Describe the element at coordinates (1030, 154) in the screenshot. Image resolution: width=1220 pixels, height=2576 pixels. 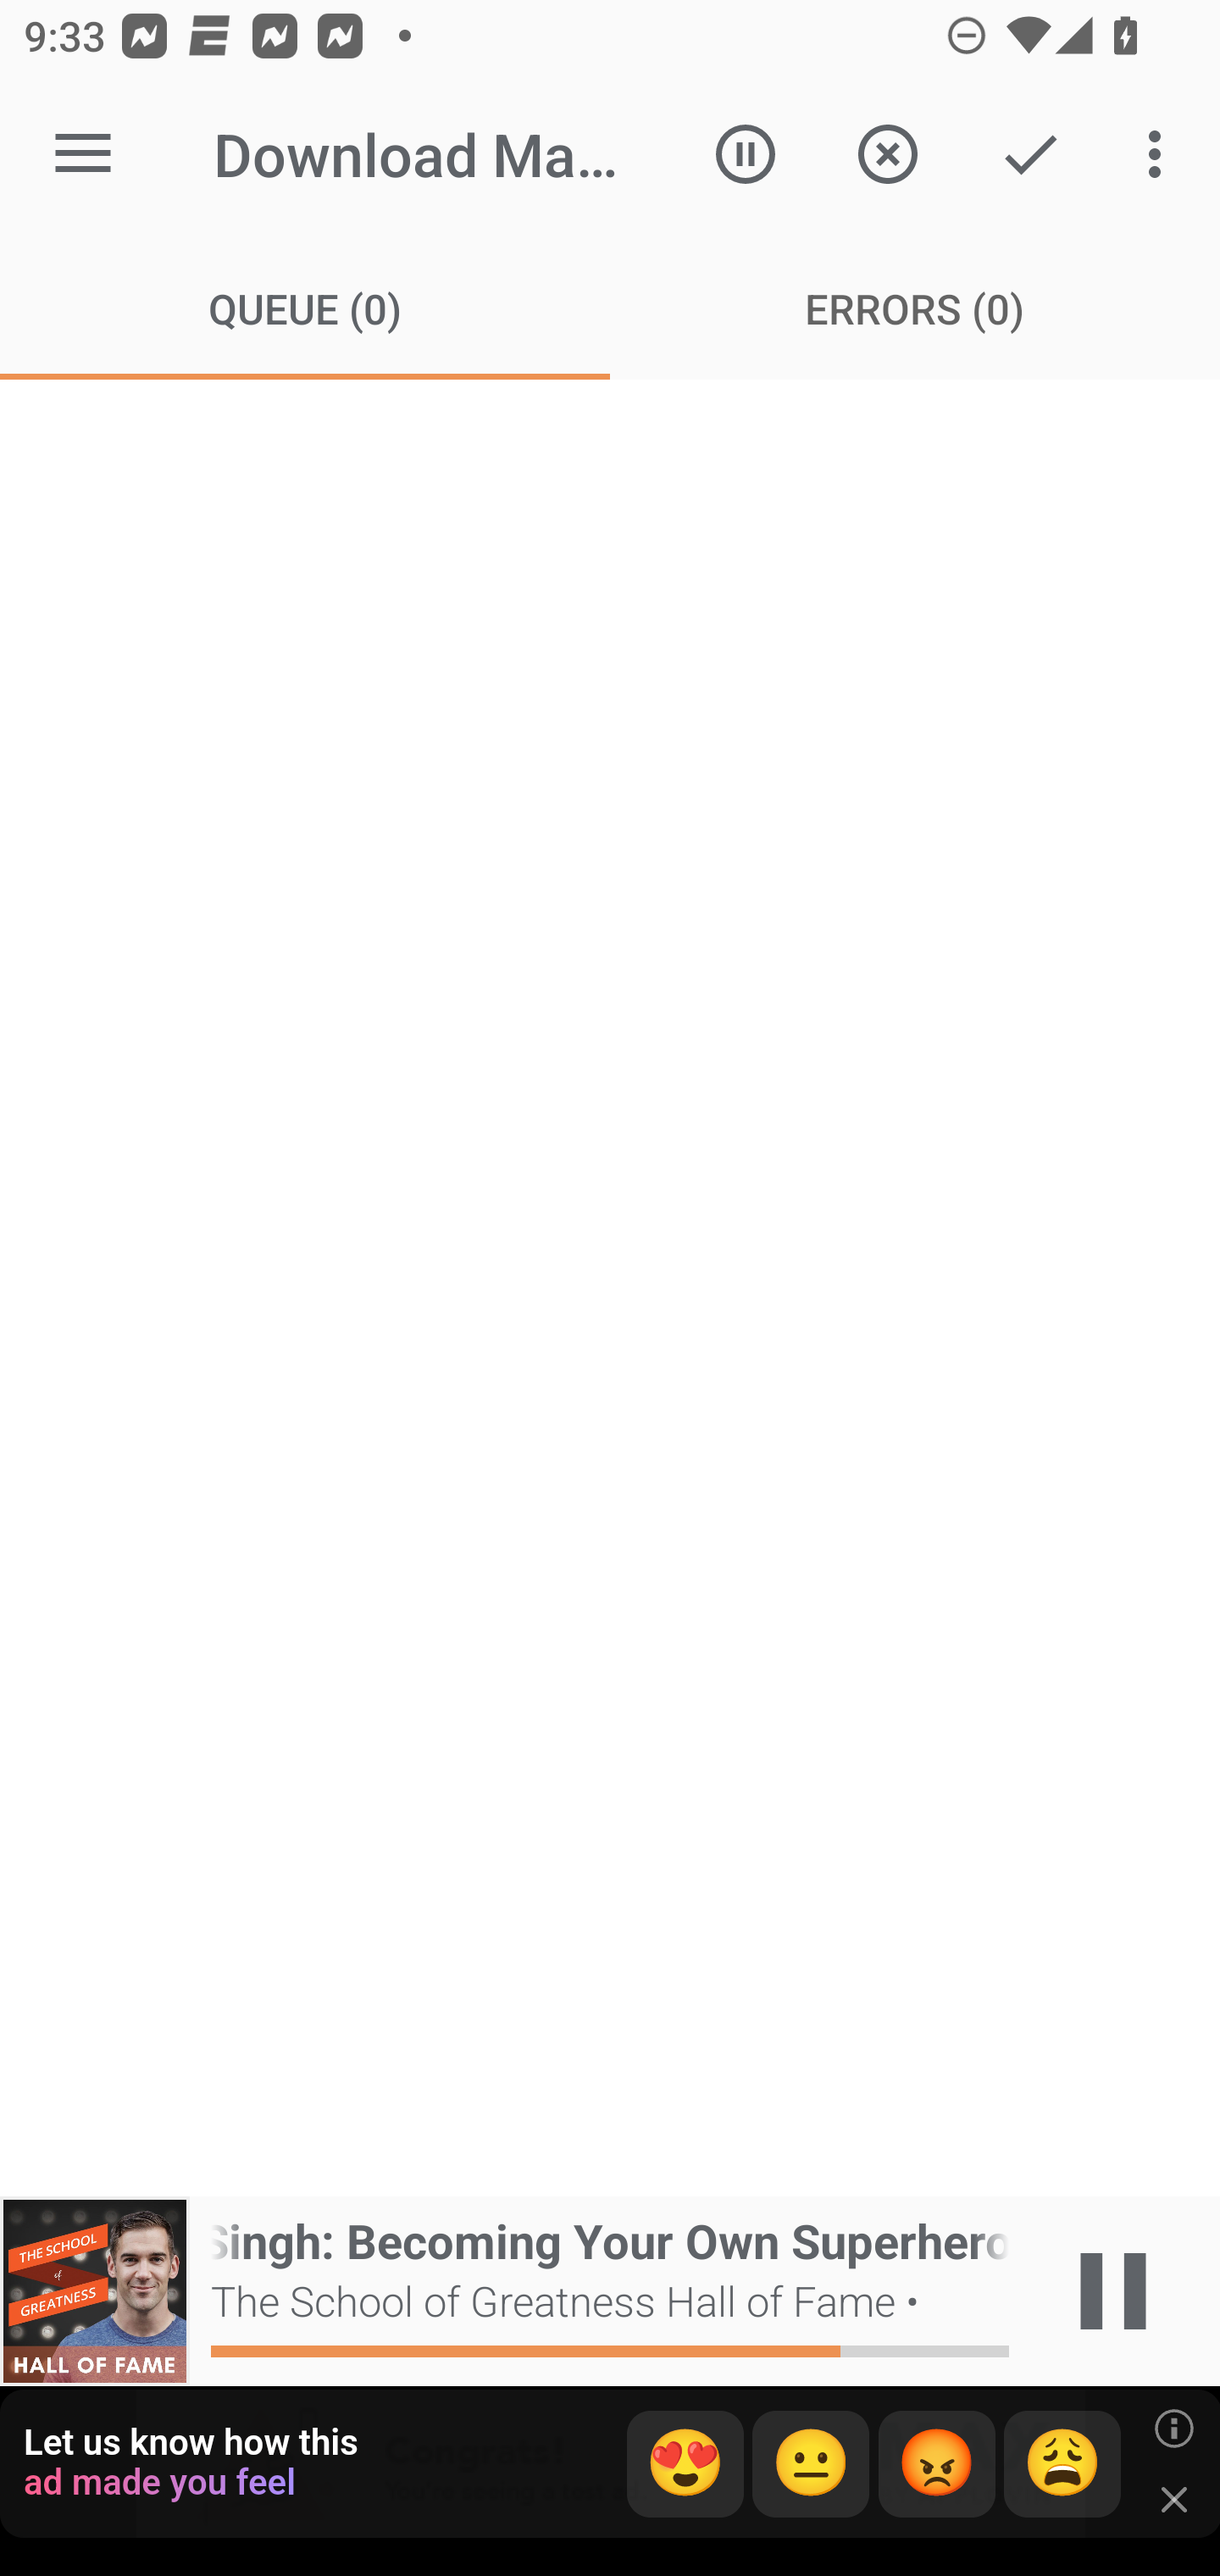
I see `Action Mode` at that location.